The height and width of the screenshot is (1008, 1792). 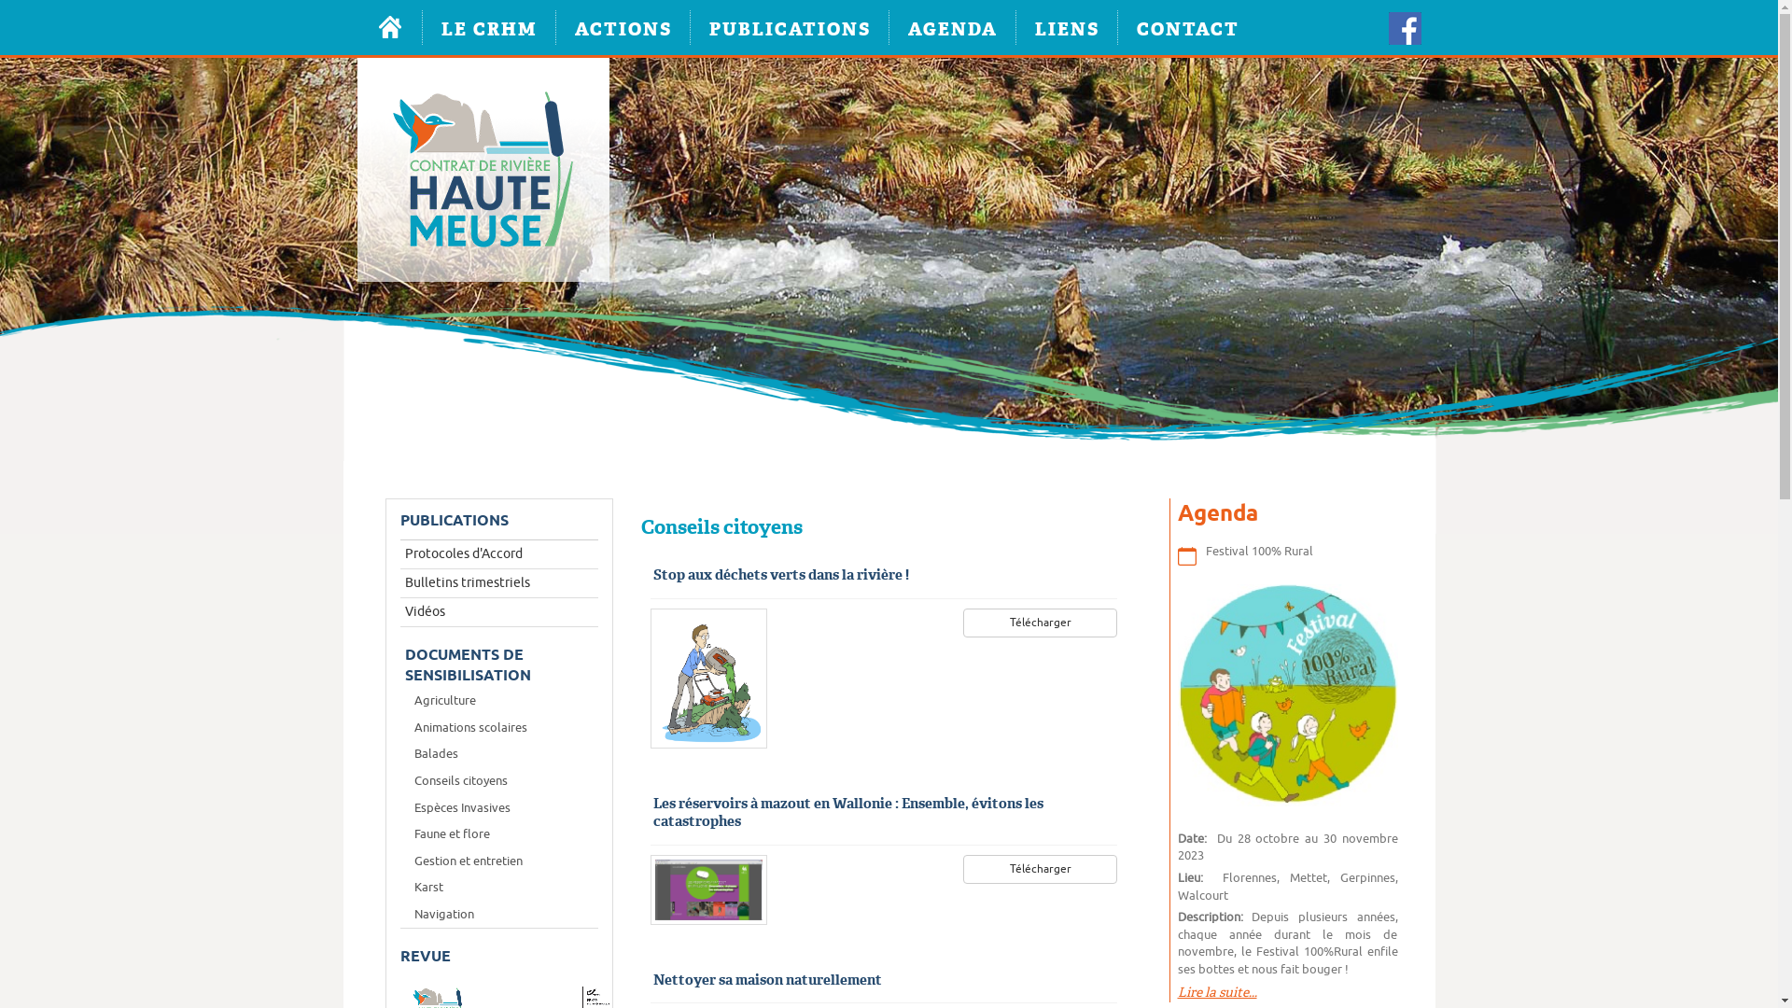 What do you see at coordinates (498, 862) in the screenshot?
I see `Gestion et entretien` at bounding box center [498, 862].